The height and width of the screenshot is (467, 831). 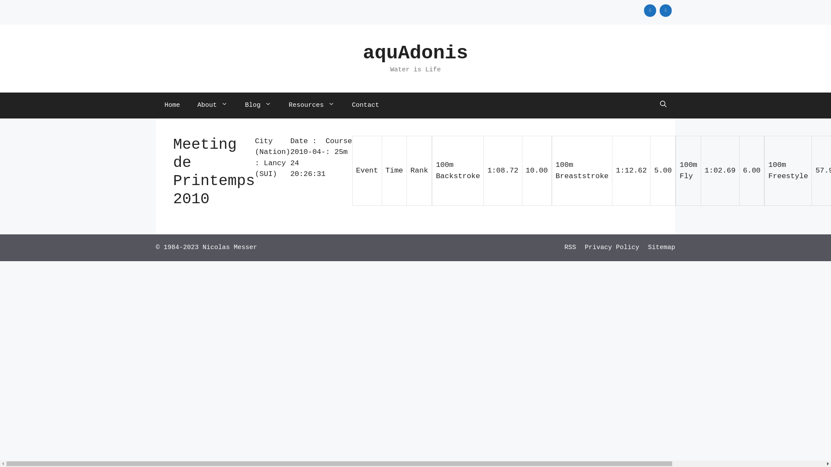 I want to click on About, so click(x=213, y=106).